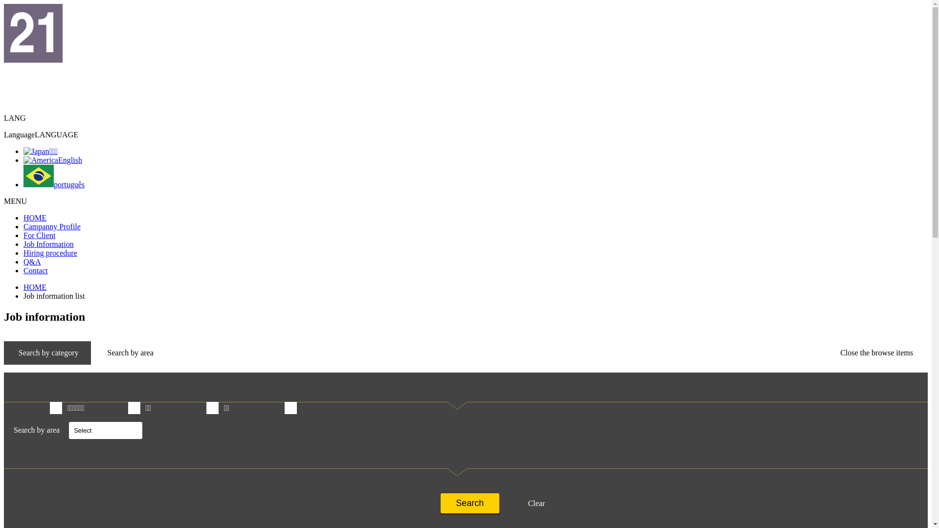  What do you see at coordinates (49, 244) in the screenshot?
I see `Job Information` at bounding box center [49, 244].